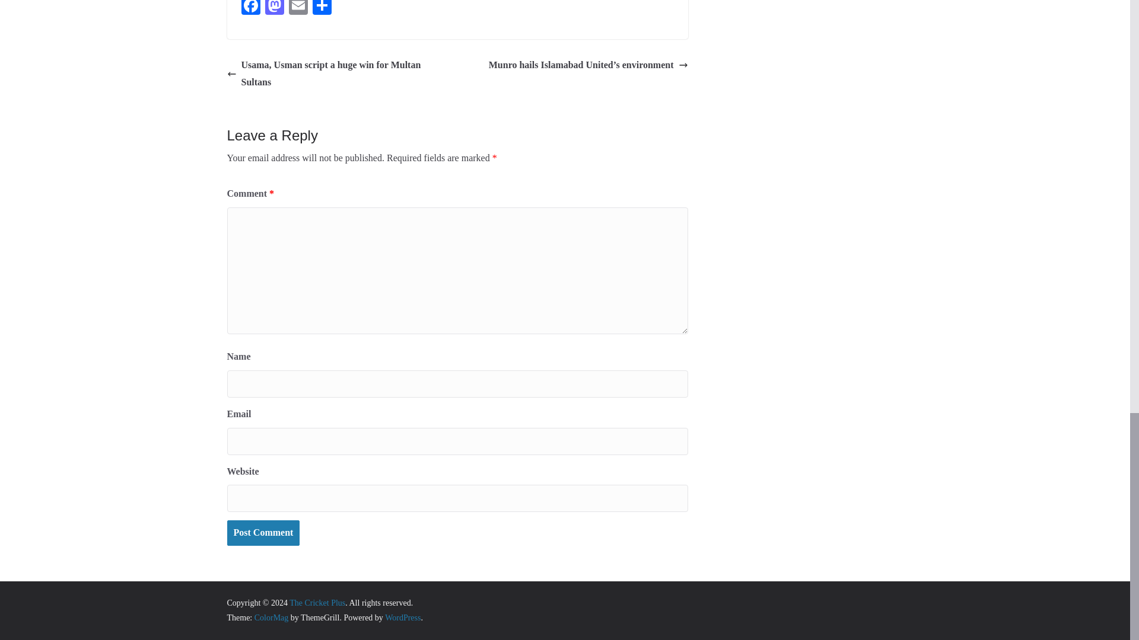 The width and height of the screenshot is (1139, 640). Describe the element at coordinates (339, 74) in the screenshot. I see `Usama, Usman script a huge win for Multan Sultans` at that location.